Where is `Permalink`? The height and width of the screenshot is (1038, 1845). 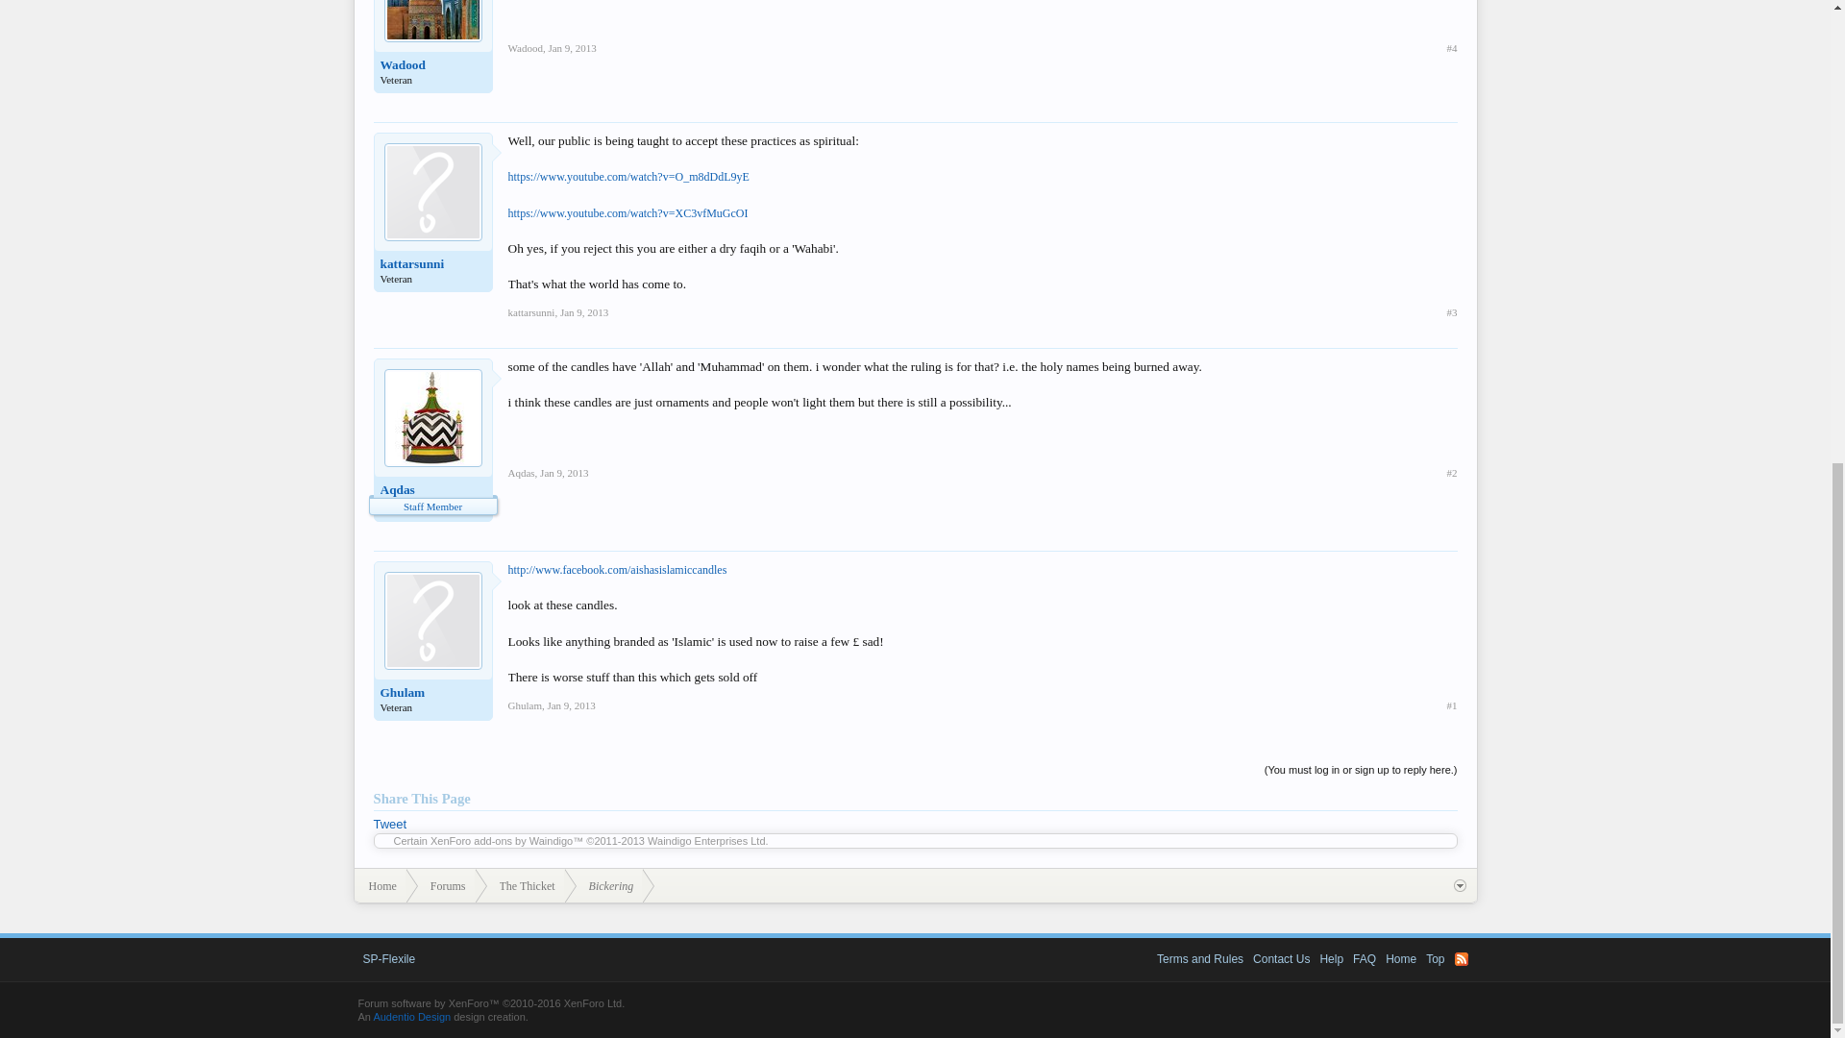 Permalink is located at coordinates (584, 311).